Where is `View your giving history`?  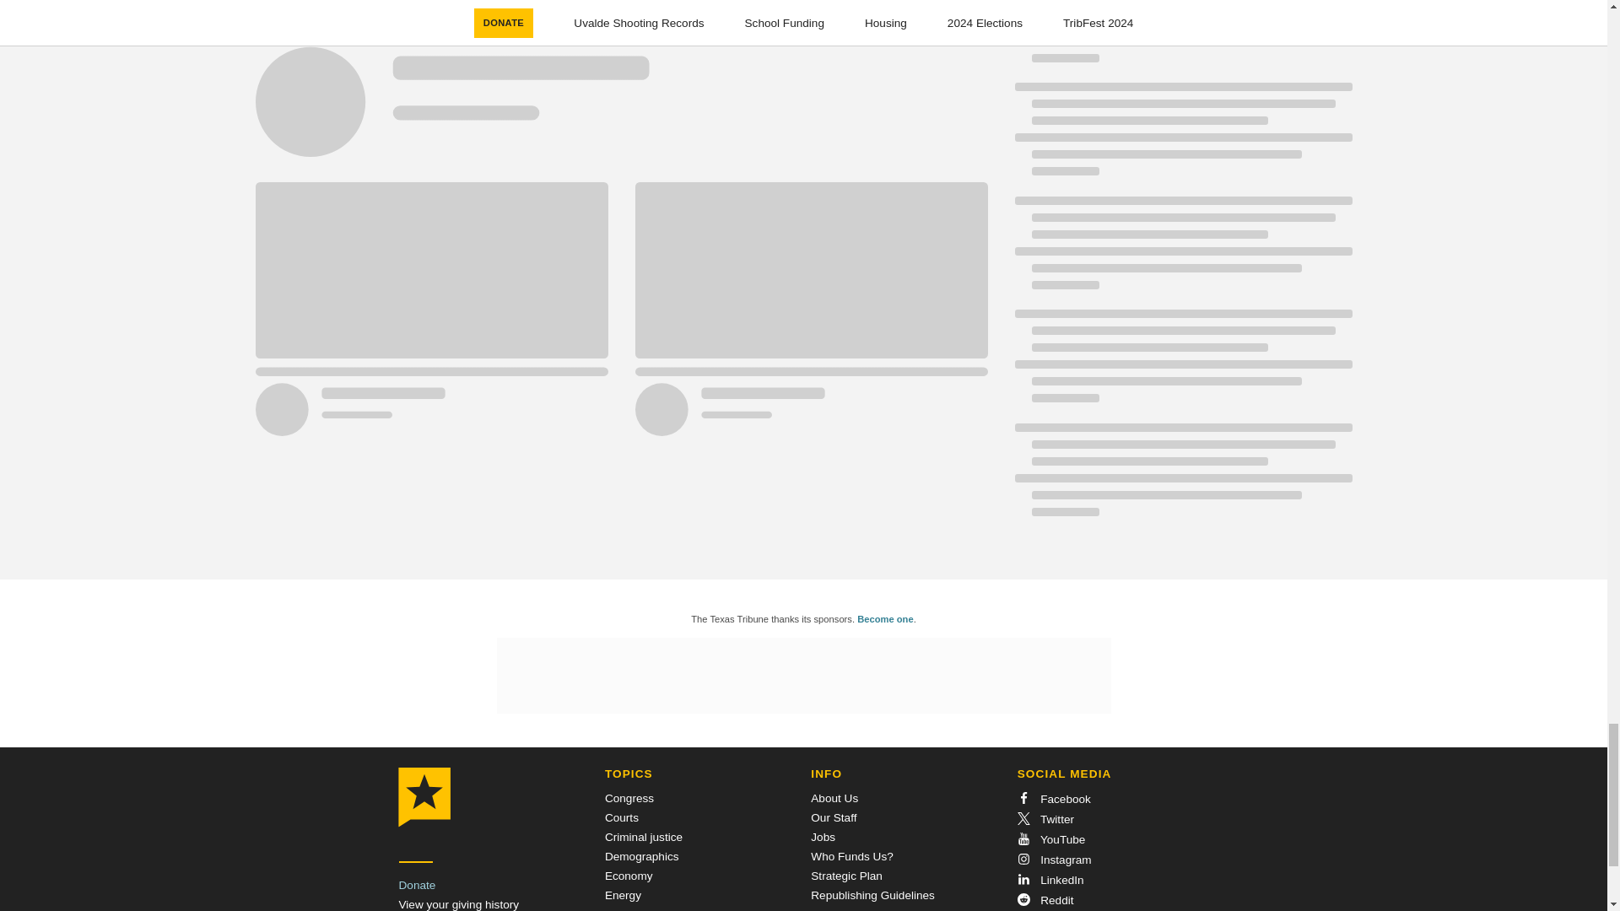
View your giving history is located at coordinates (458, 904).